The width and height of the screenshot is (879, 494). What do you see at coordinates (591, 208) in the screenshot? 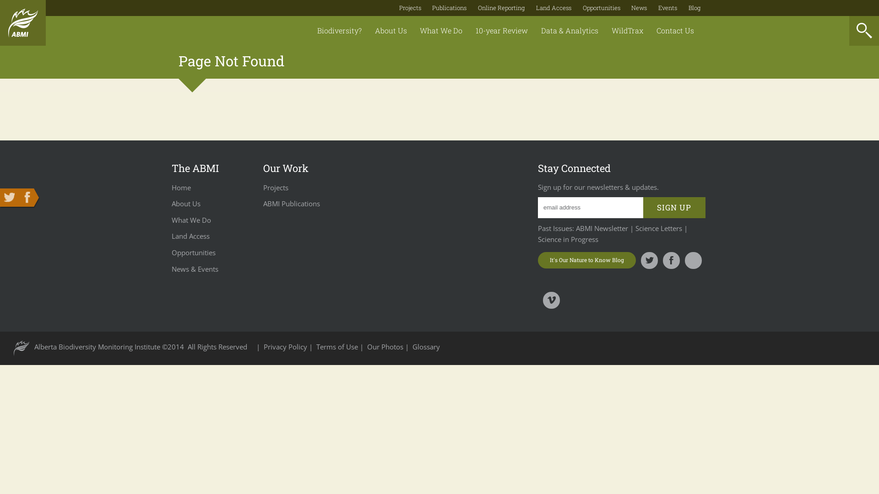
I see `email address` at bounding box center [591, 208].